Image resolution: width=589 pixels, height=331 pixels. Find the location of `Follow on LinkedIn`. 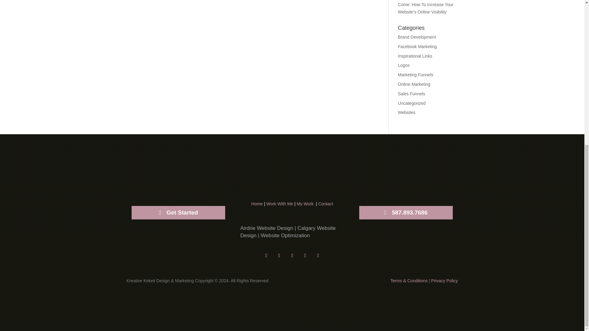

Follow on LinkedIn is located at coordinates (266, 255).